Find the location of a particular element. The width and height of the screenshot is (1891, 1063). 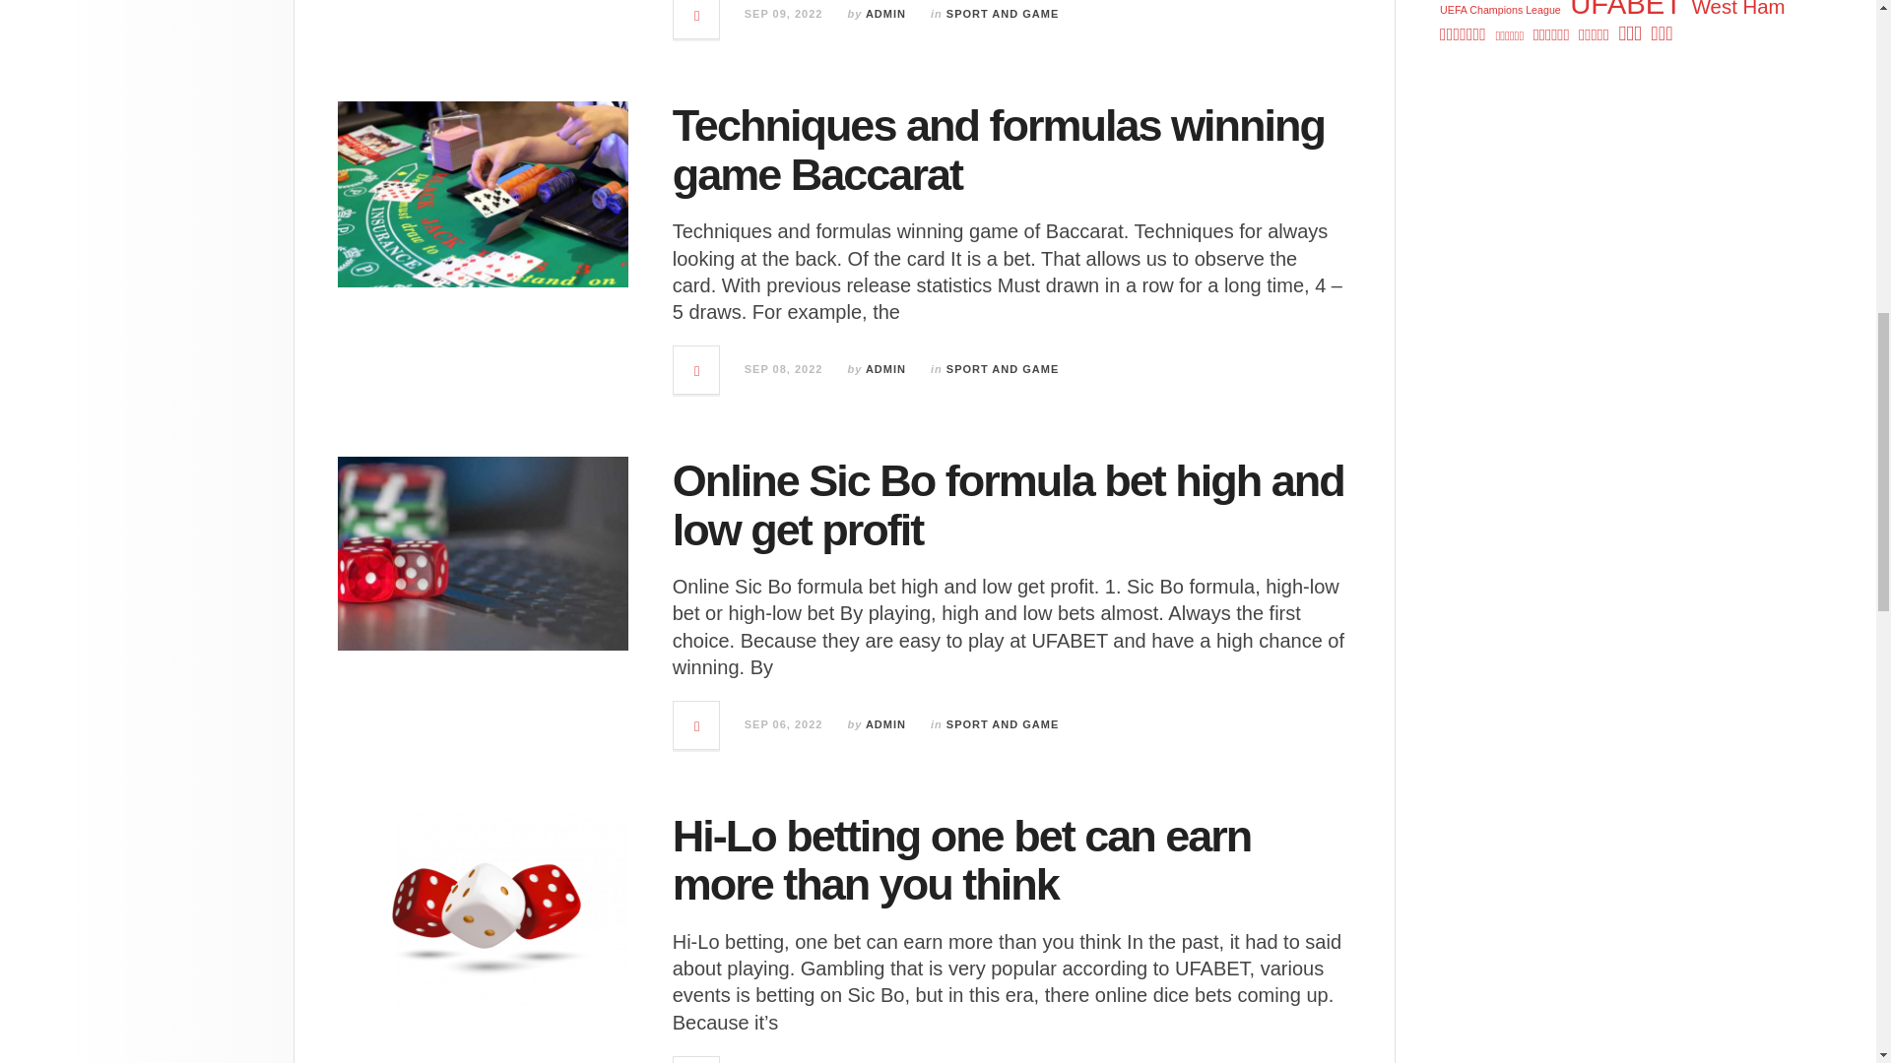

Online Sic Bo formula bet high and low get profit is located at coordinates (1009, 505).